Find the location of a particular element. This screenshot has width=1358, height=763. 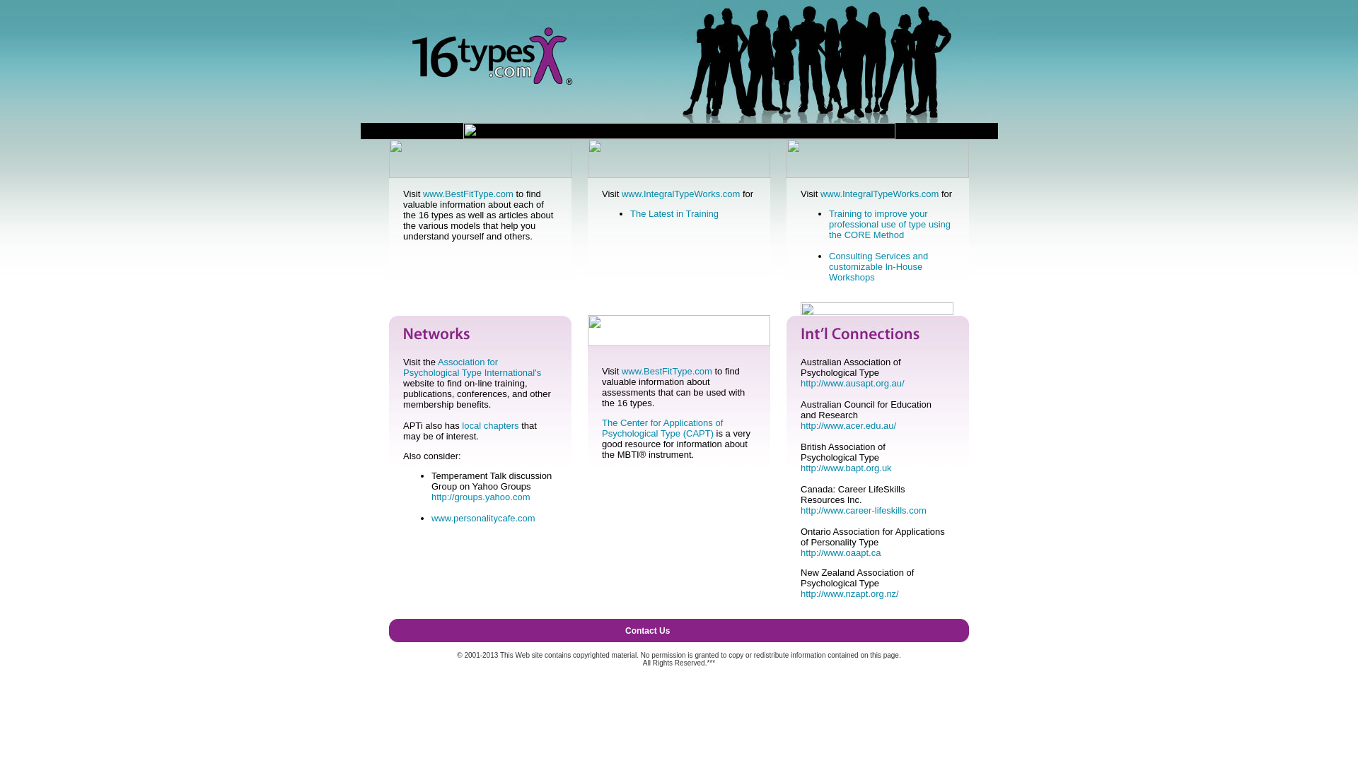

www.IntegralTypeWorks.com is located at coordinates (880, 194).